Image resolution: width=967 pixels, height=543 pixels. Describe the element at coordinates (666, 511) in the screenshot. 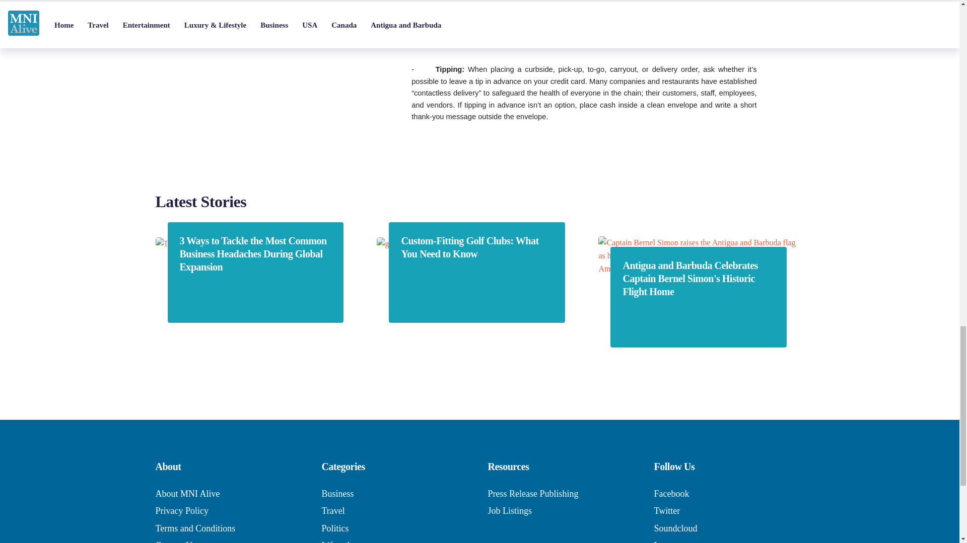

I see `Twitter` at that location.